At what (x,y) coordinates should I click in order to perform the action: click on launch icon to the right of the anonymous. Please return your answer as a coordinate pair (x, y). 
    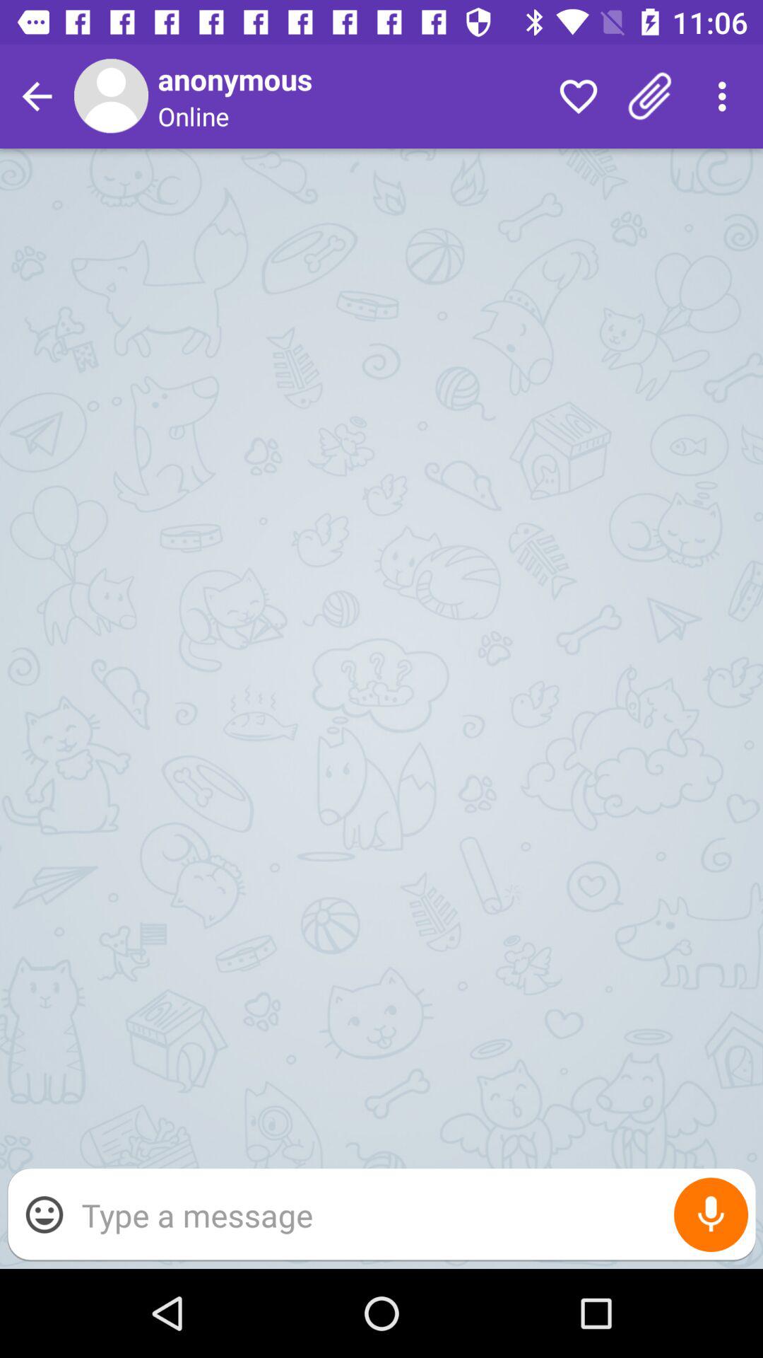
    Looking at the image, I should click on (578, 96).